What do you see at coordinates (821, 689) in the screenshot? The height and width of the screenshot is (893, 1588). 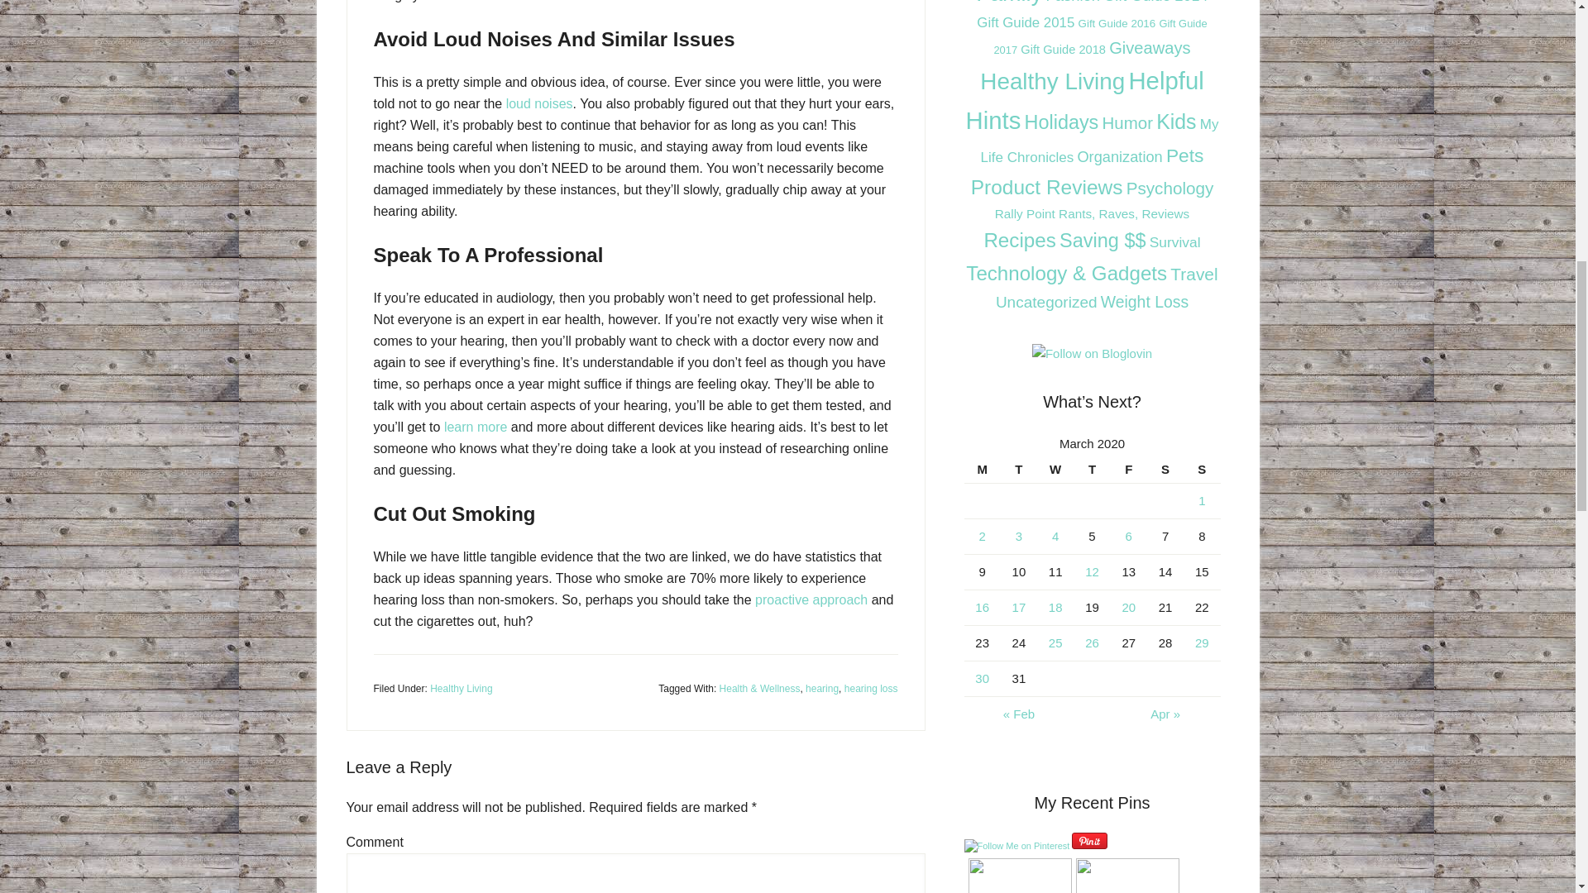 I see `hearing` at bounding box center [821, 689].